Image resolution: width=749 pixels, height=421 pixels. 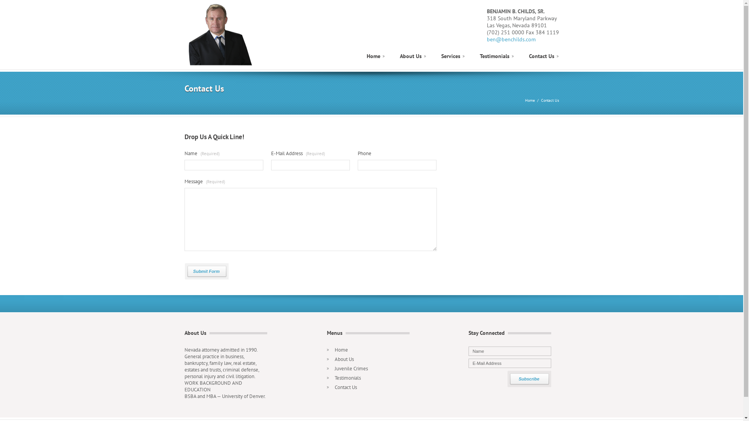 I want to click on ben@benchilds.com, so click(x=511, y=39).